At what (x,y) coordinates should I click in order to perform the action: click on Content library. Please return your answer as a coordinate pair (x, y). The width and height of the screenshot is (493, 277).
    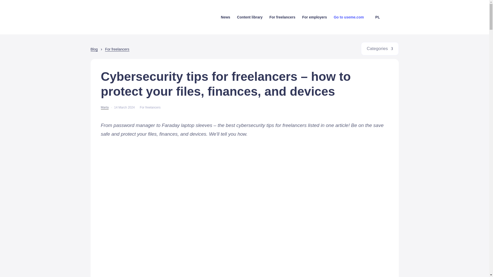
    Looking at the image, I should click on (250, 25).